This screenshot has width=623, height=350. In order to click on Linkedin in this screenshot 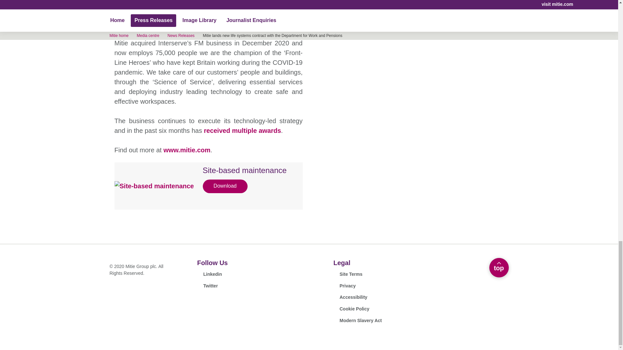, I will do `click(499, 268)`.